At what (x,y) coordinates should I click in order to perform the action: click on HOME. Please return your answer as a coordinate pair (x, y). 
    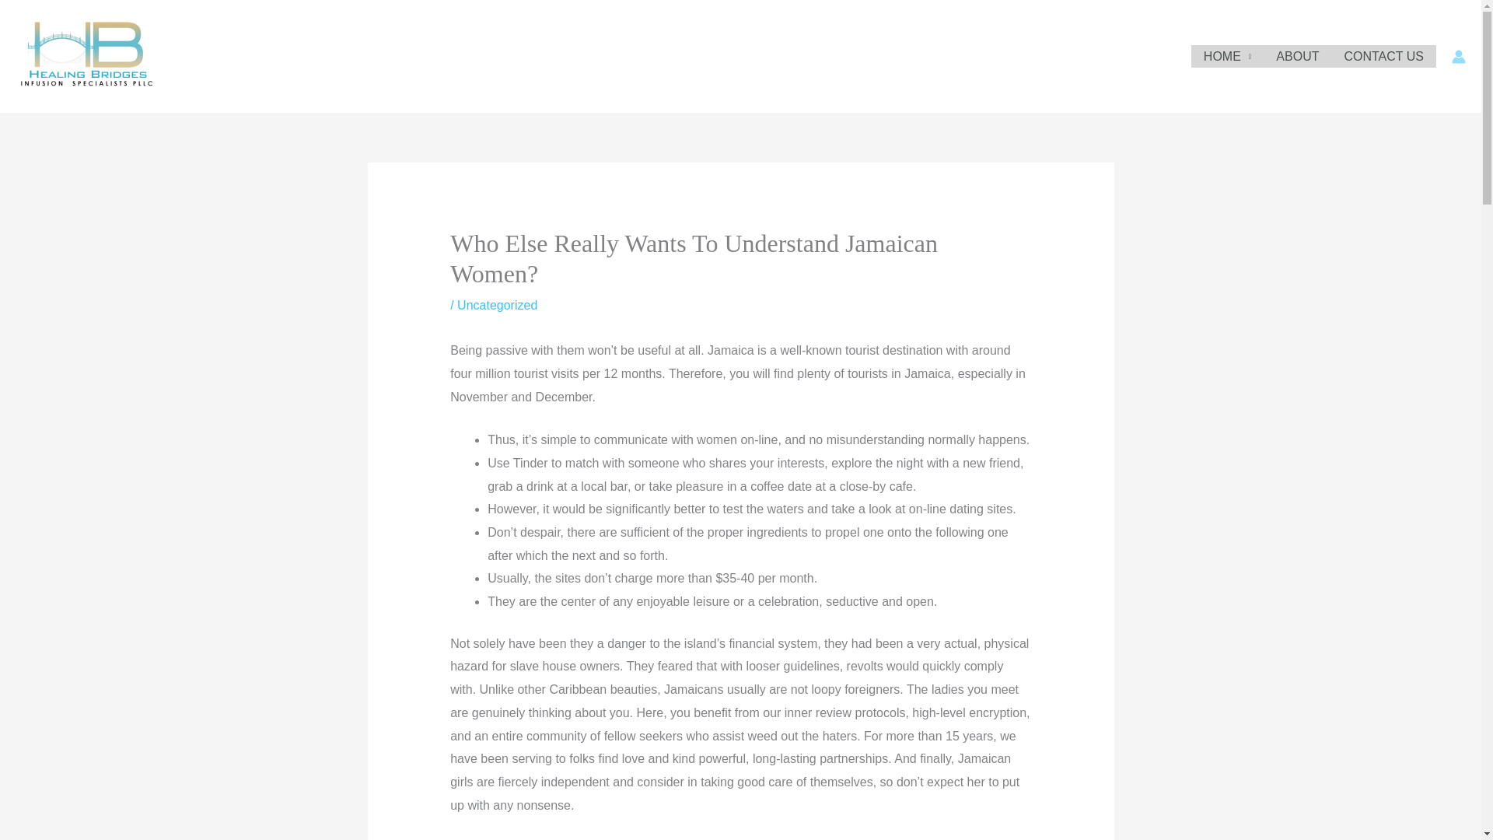
    Looking at the image, I should click on (1228, 56).